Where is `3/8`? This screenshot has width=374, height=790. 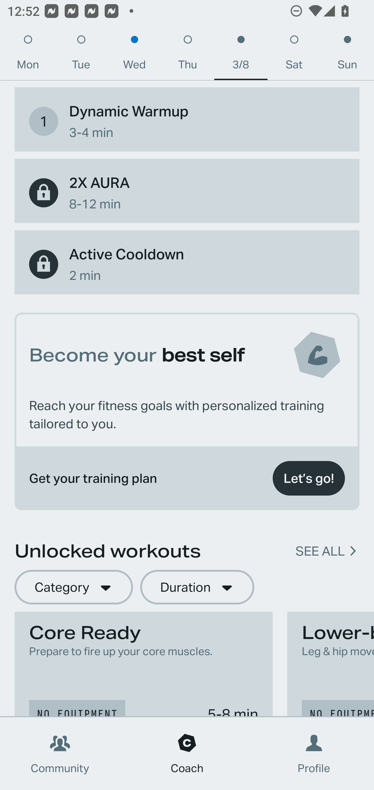 3/8 is located at coordinates (241, 55).